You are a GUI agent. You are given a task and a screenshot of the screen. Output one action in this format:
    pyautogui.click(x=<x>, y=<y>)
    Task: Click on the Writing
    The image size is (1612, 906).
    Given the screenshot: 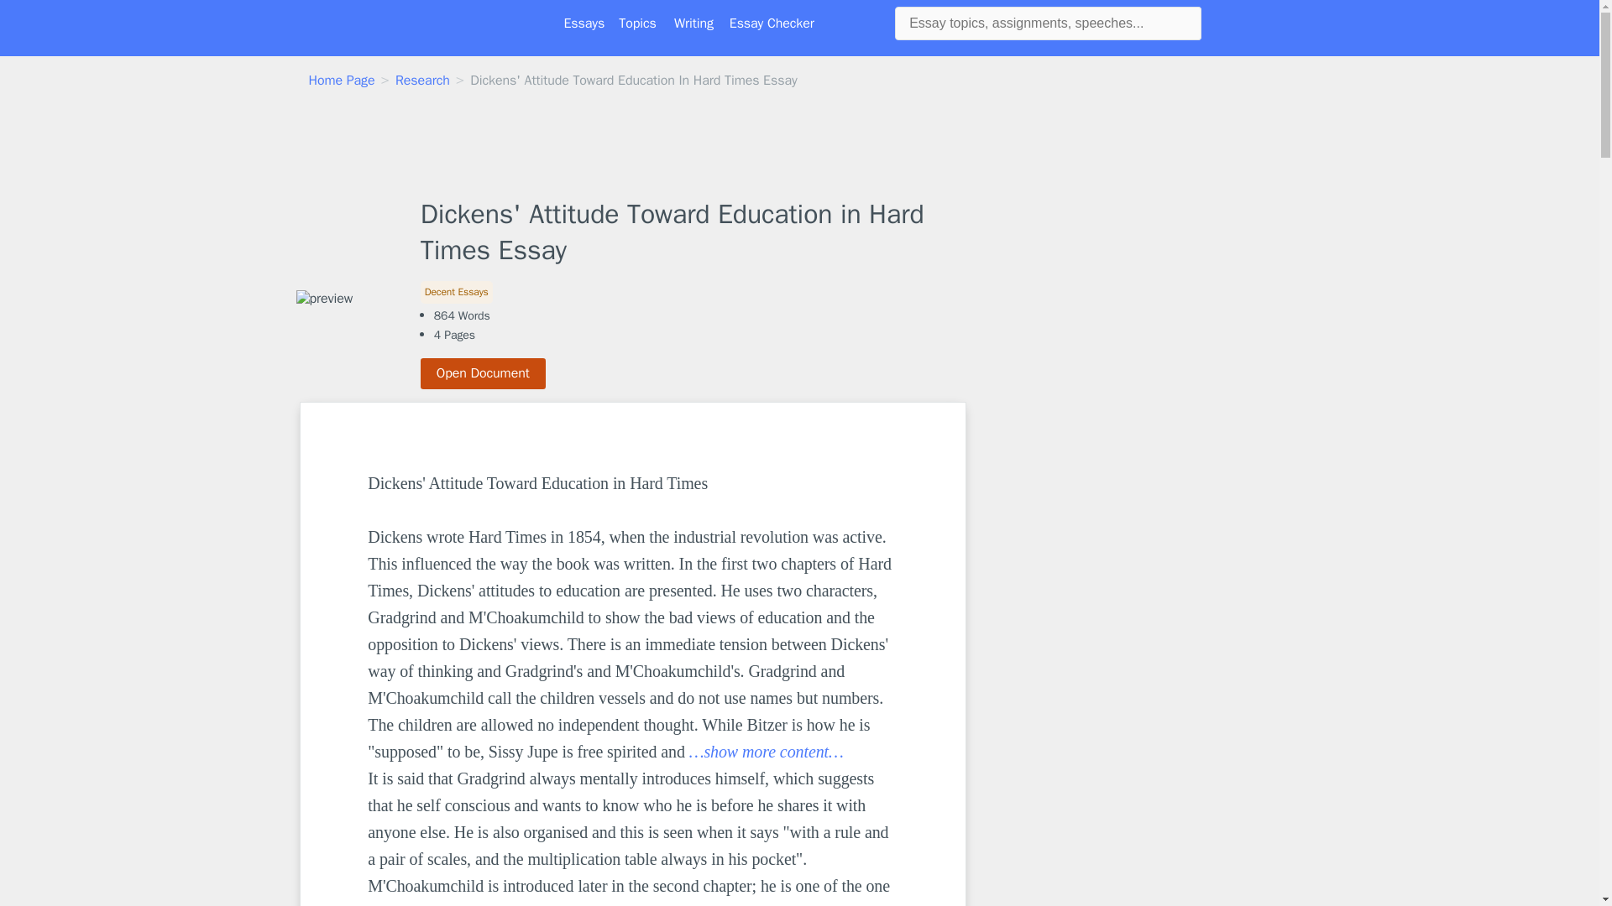 What is the action you would take?
    pyautogui.click(x=693, y=23)
    